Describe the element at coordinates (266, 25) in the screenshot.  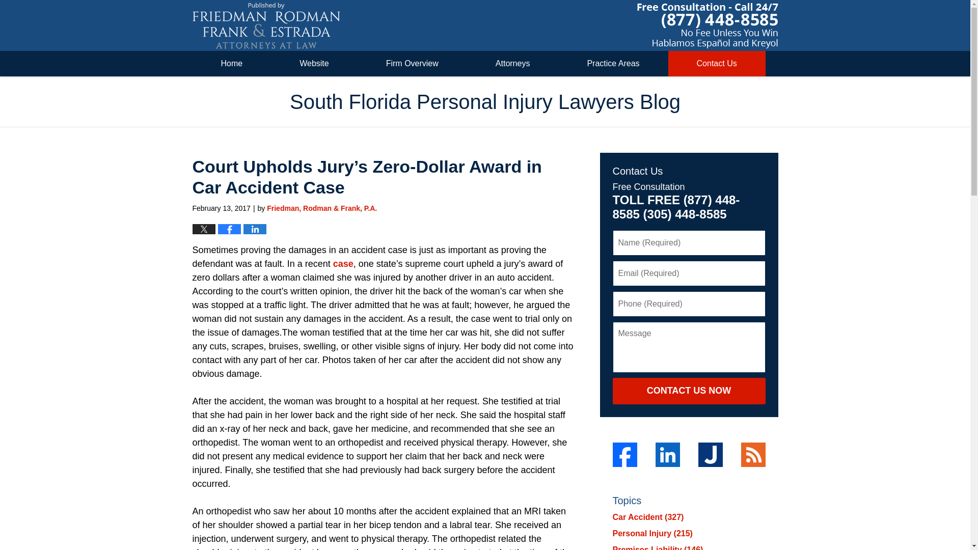
I see `South Florida Personal Injury Lawyers Blog` at that location.